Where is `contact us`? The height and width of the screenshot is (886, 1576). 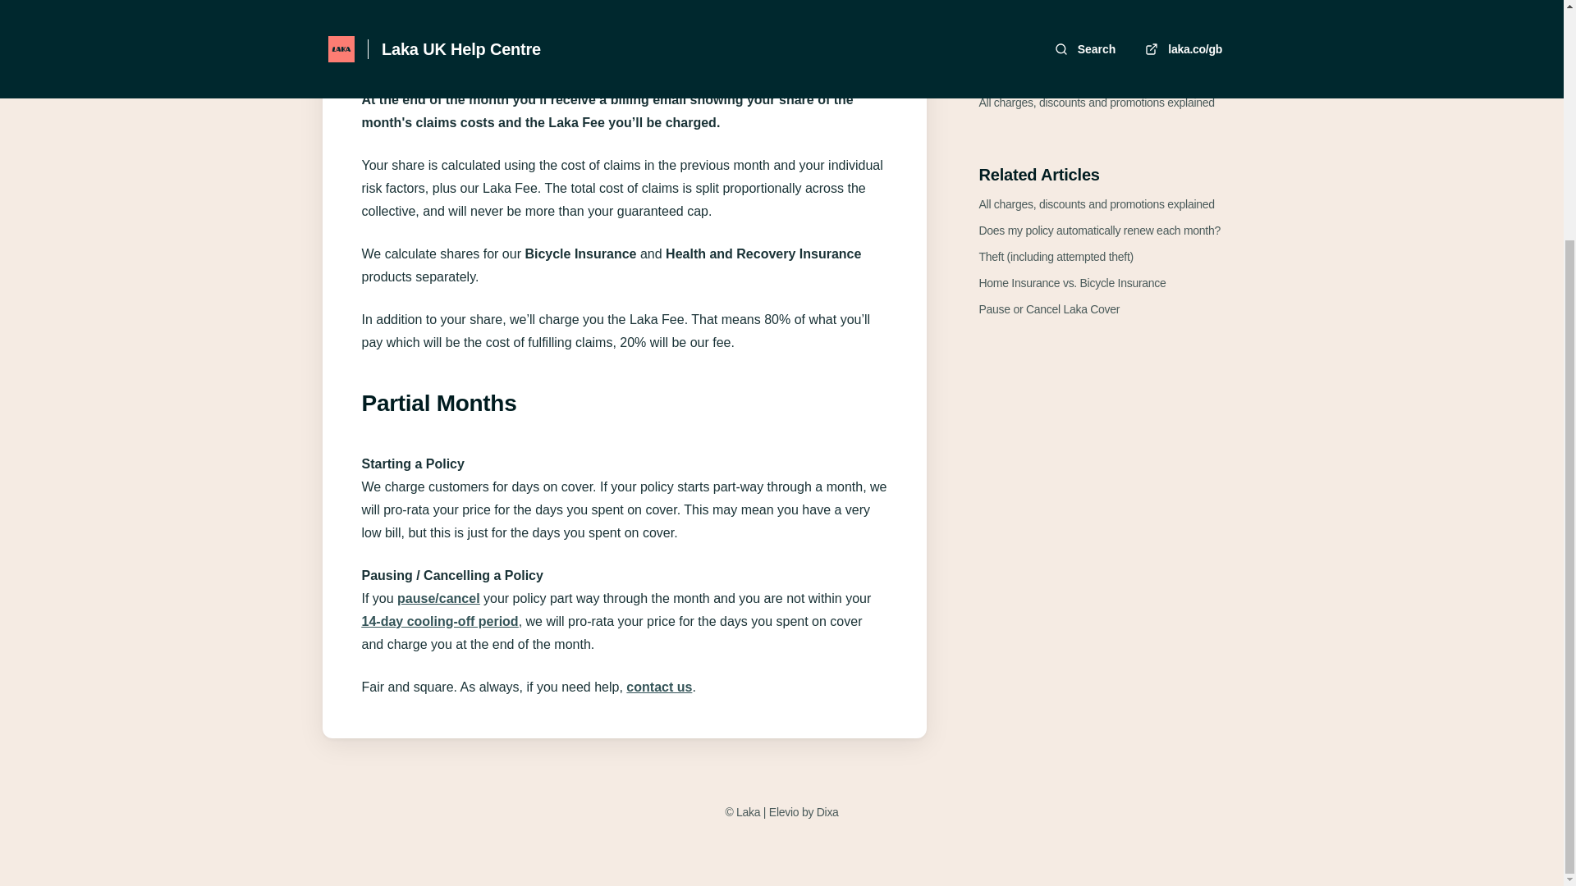 contact us is located at coordinates (658, 687).